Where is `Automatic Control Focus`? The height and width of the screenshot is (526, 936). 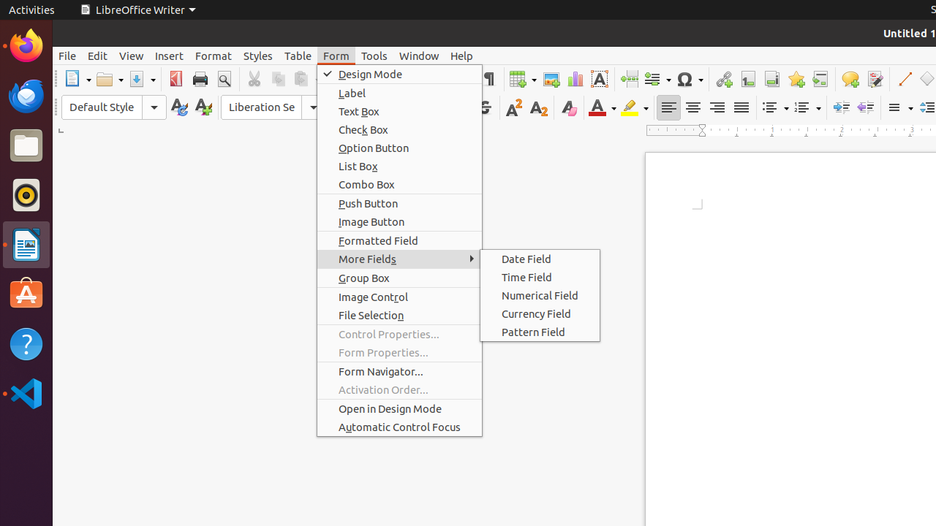 Automatic Control Focus is located at coordinates (399, 427).